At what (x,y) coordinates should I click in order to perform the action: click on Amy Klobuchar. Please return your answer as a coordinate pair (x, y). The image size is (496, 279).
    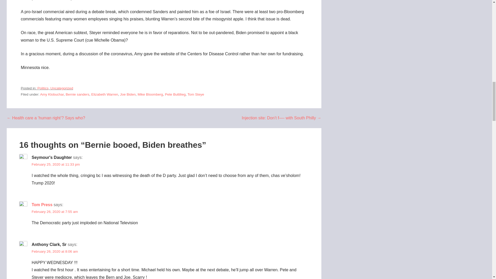
    Looking at the image, I should click on (52, 94).